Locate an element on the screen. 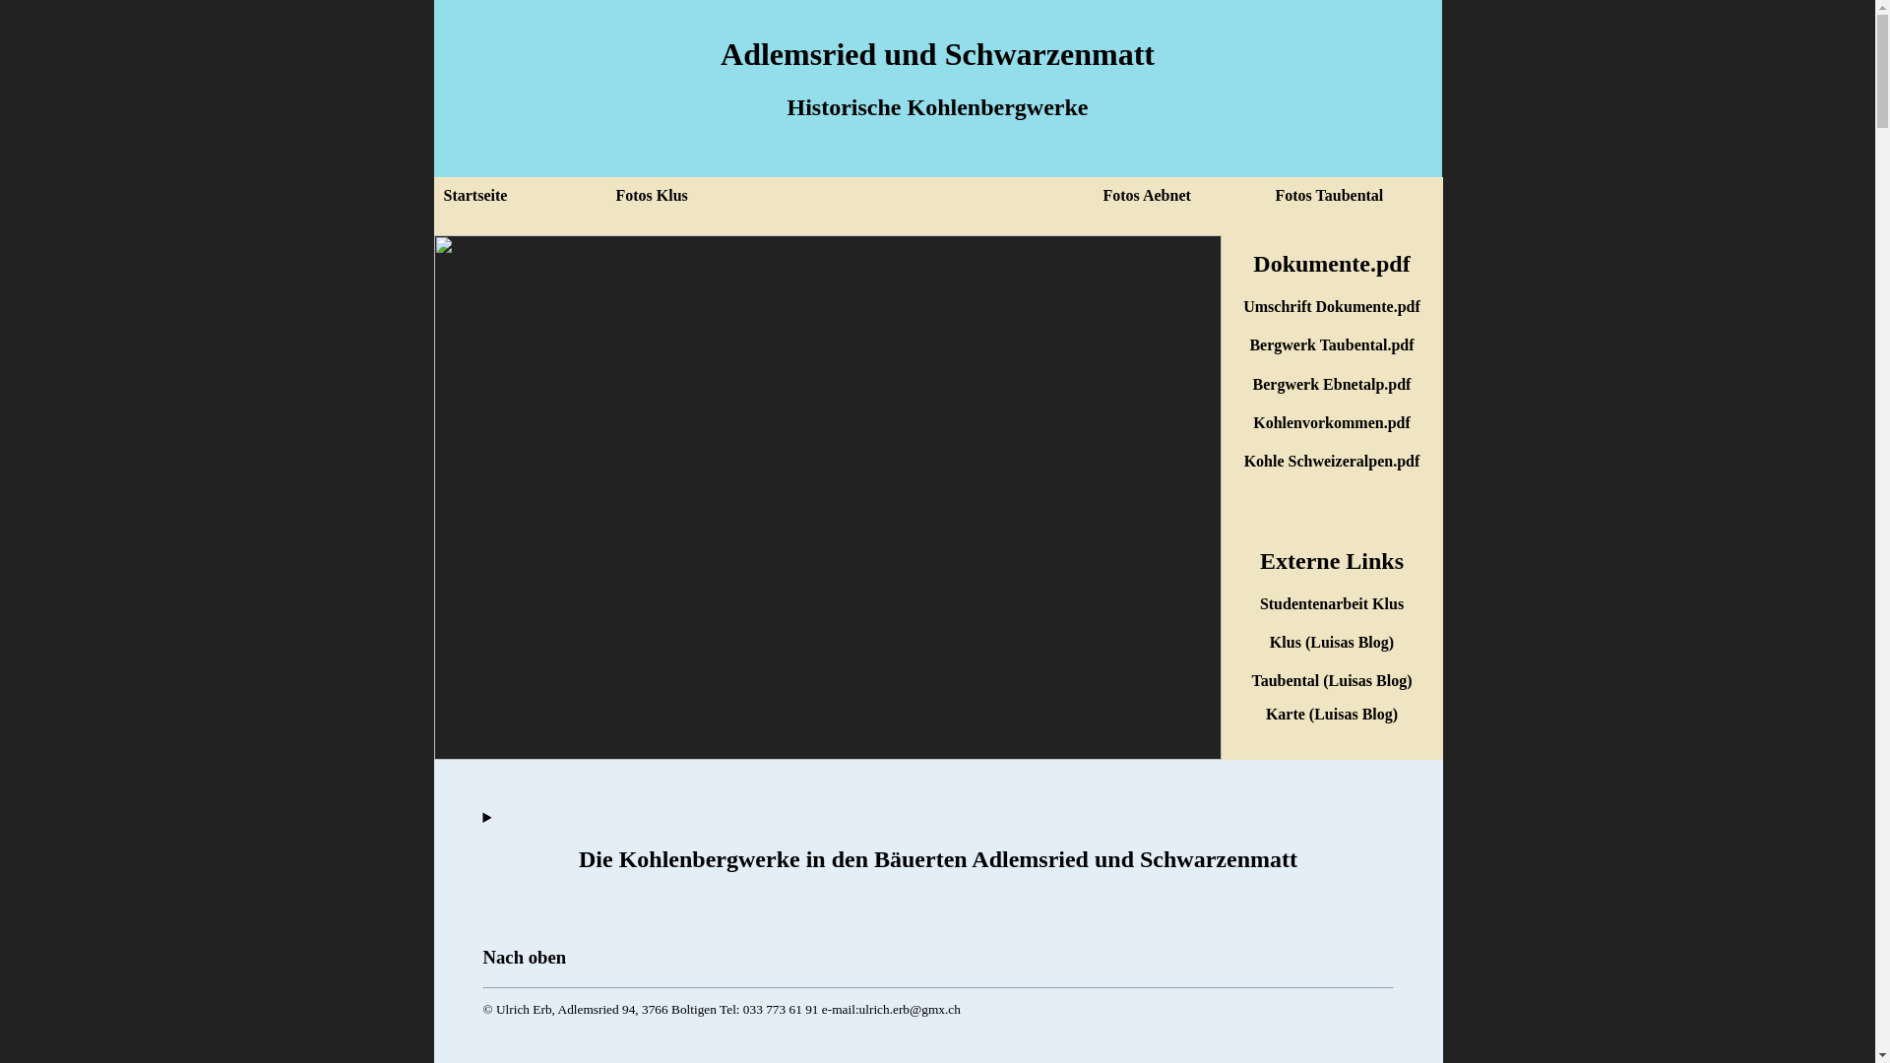 The width and height of the screenshot is (1890, 1063). Klus (Luisas Blog) is located at coordinates (1332, 642).